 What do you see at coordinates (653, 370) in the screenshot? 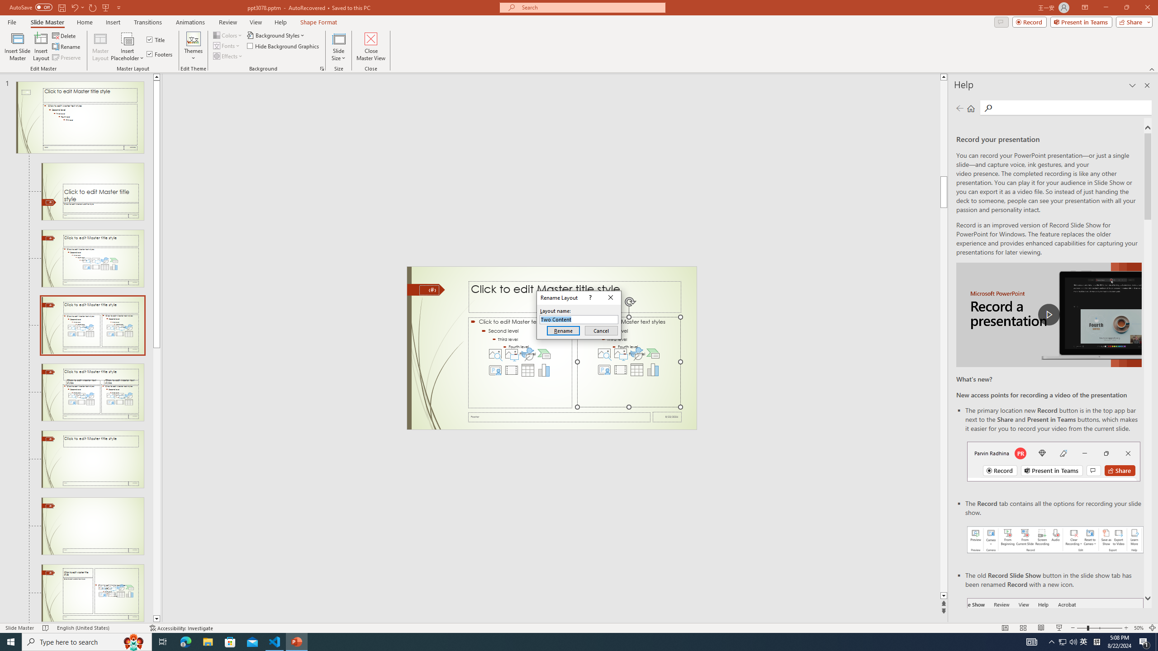
I see `Insert Chart` at bounding box center [653, 370].